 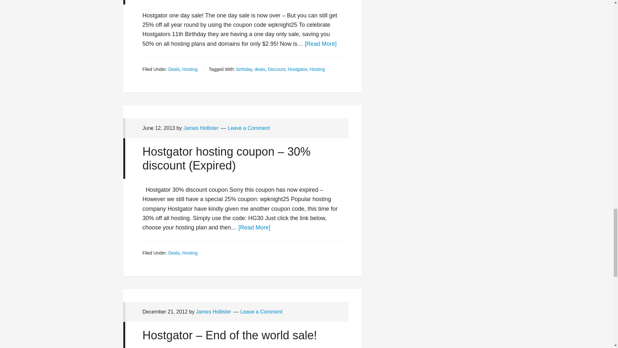 I want to click on birthday, so click(x=244, y=69).